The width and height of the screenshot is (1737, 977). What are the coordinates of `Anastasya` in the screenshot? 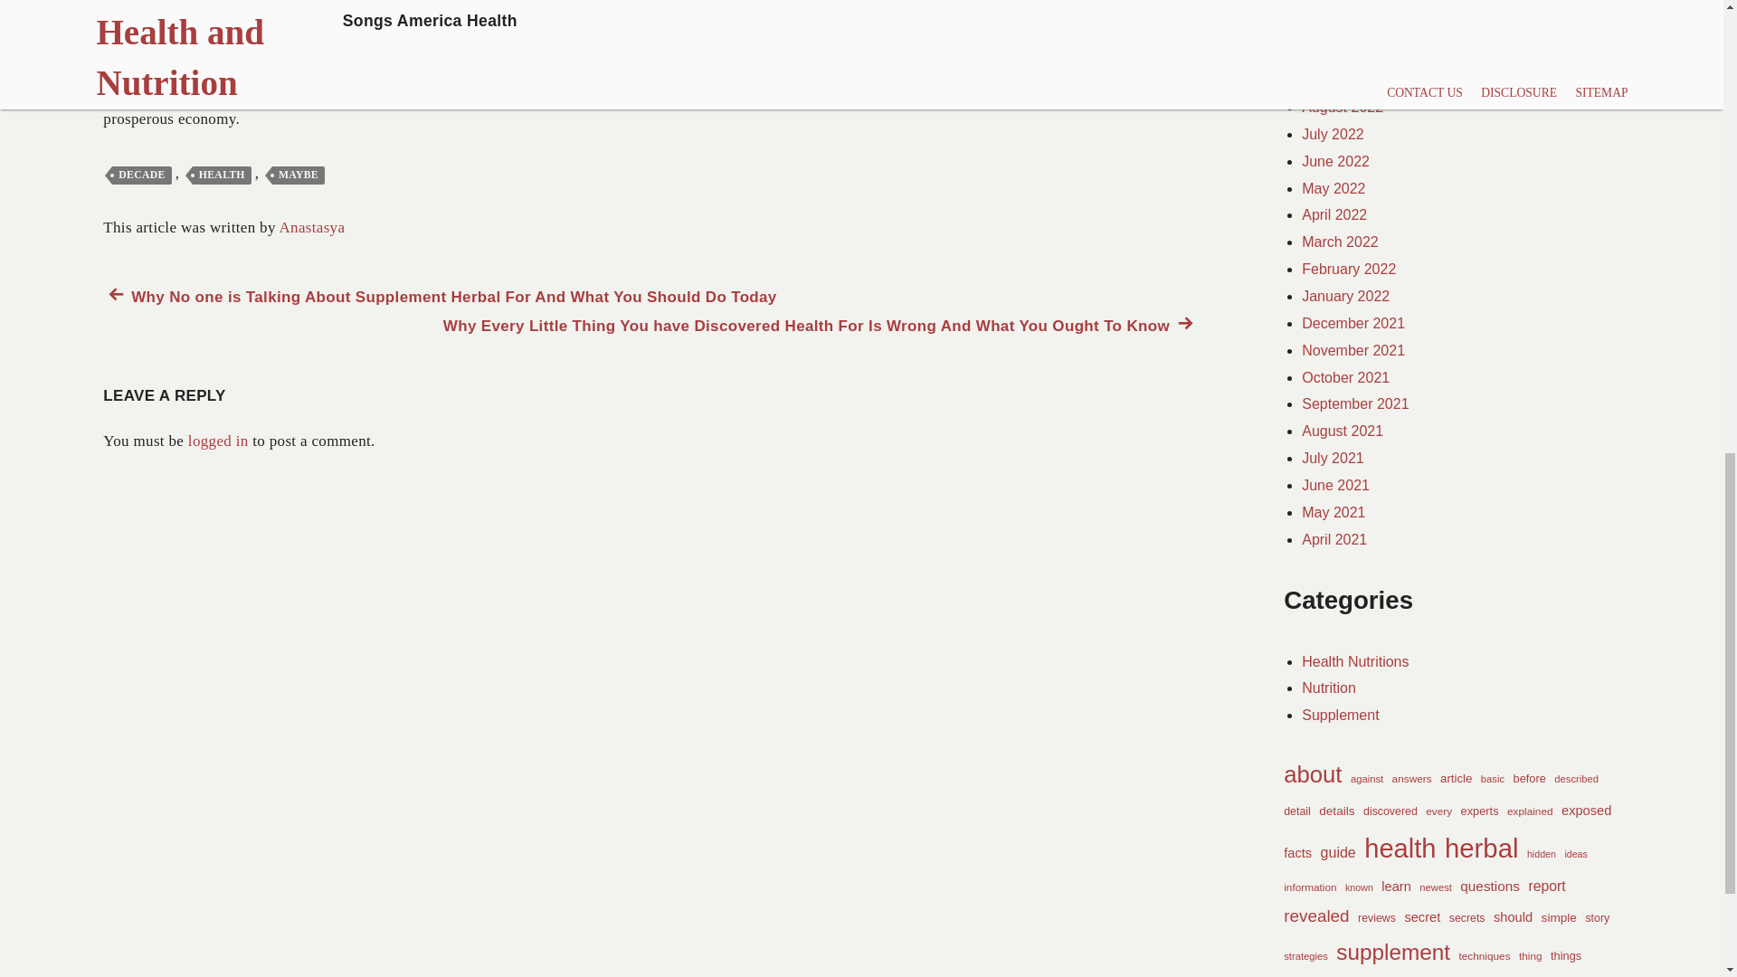 It's located at (311, 227).